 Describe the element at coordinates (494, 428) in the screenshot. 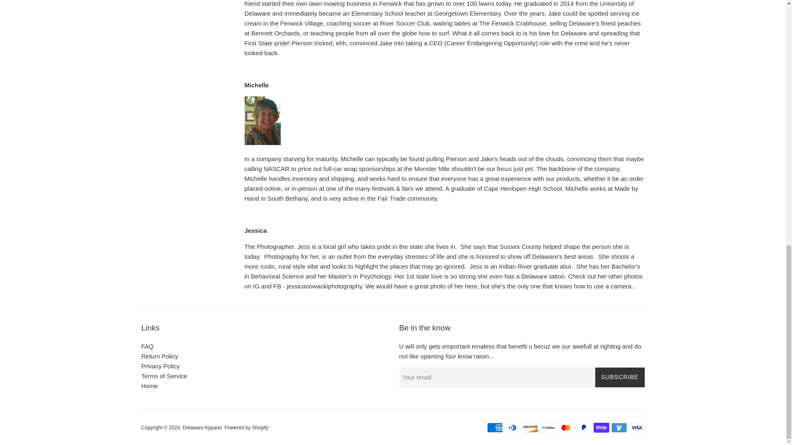

I see `American Express` at that location.